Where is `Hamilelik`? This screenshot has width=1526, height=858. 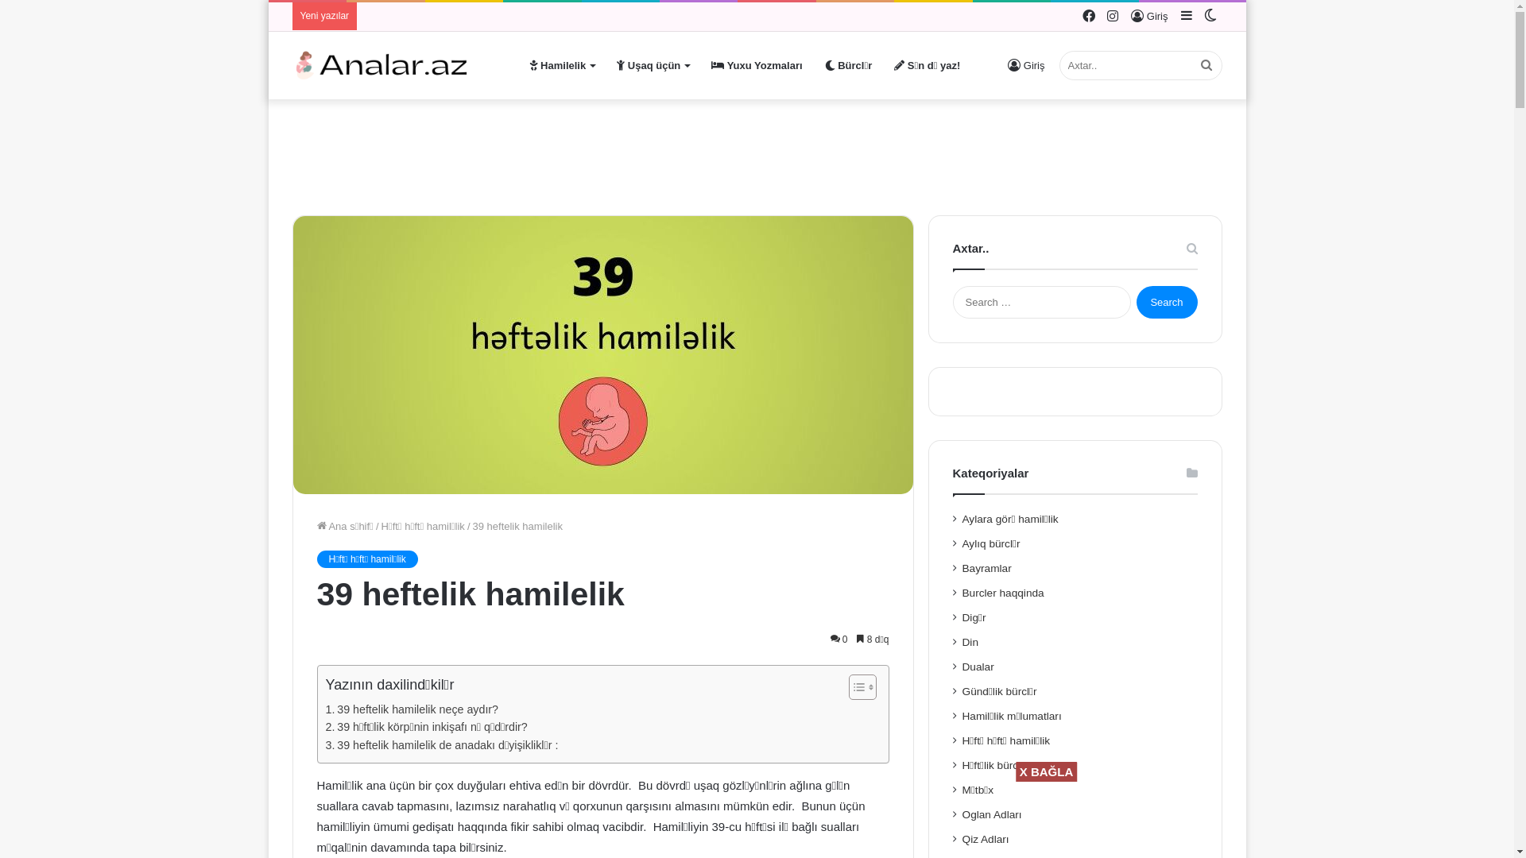
Hamilelik is located at coordinates (562, 65).